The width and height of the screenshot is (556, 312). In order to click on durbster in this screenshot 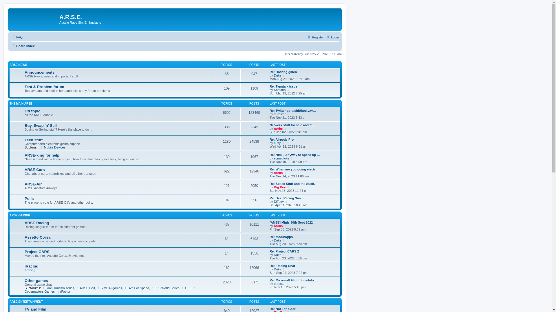, I will do `click(39, 254)`.